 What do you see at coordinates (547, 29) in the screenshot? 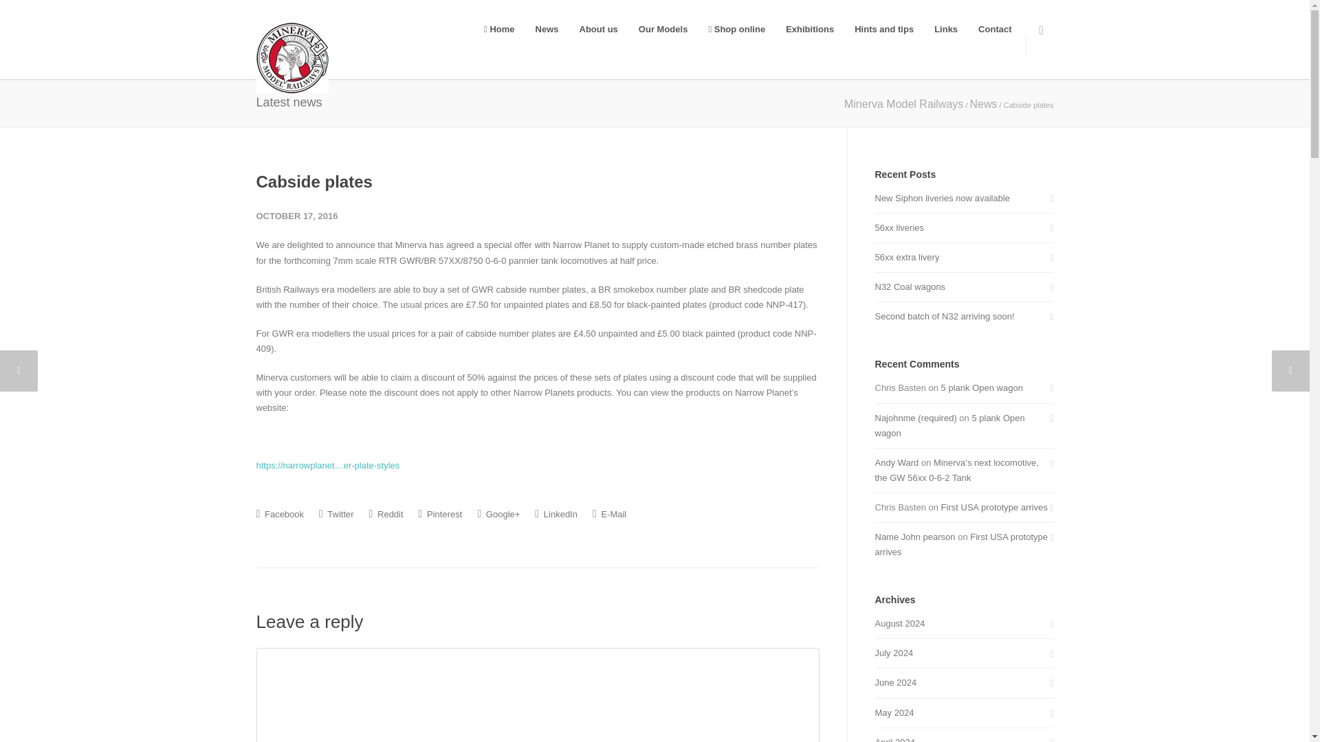
I see `News` at bounding box center [547, 29].